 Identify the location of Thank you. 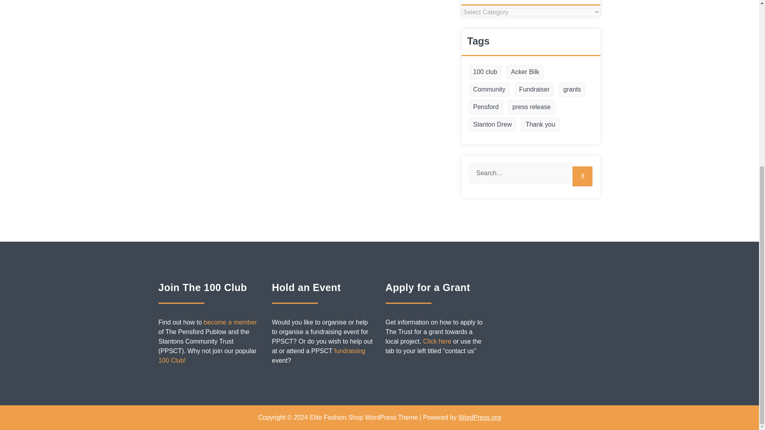
(540, 124).